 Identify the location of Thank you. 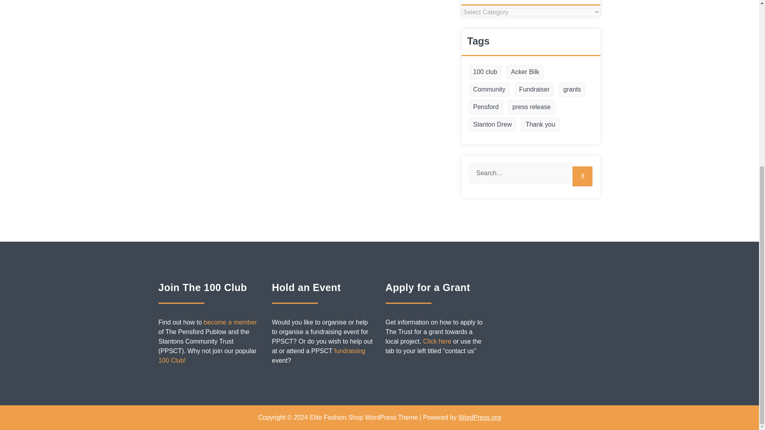
(540, 124).